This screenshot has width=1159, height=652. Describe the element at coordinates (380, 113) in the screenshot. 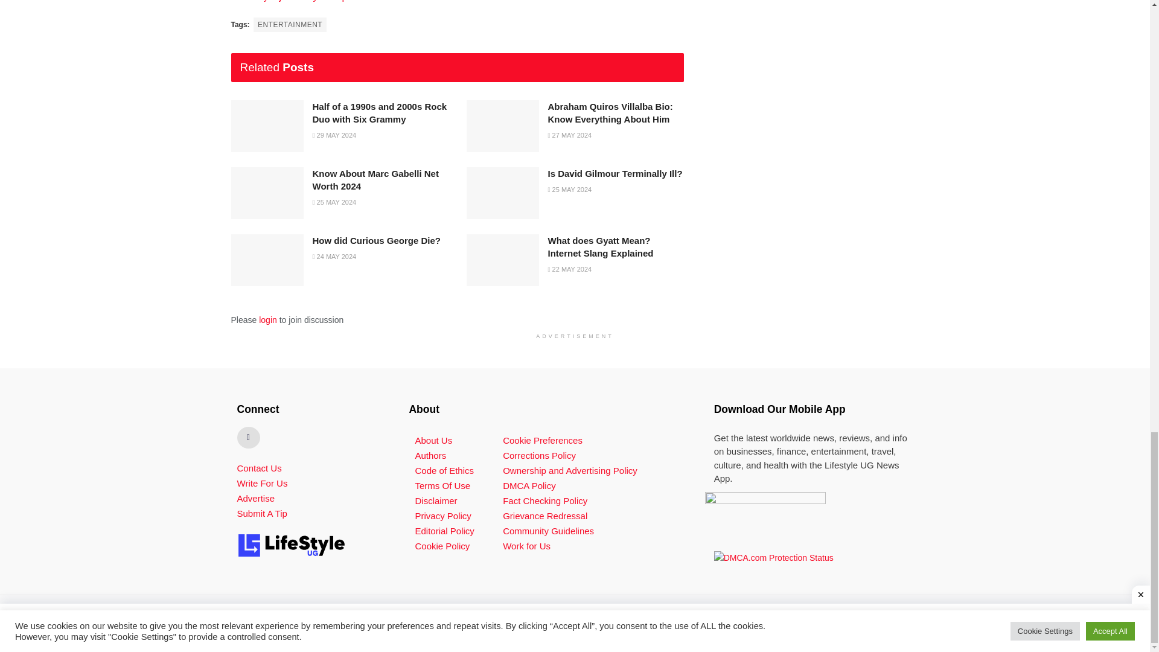

I see `Half of a 1990s and 2000s Rock Duo with Six Grammy` at that location.